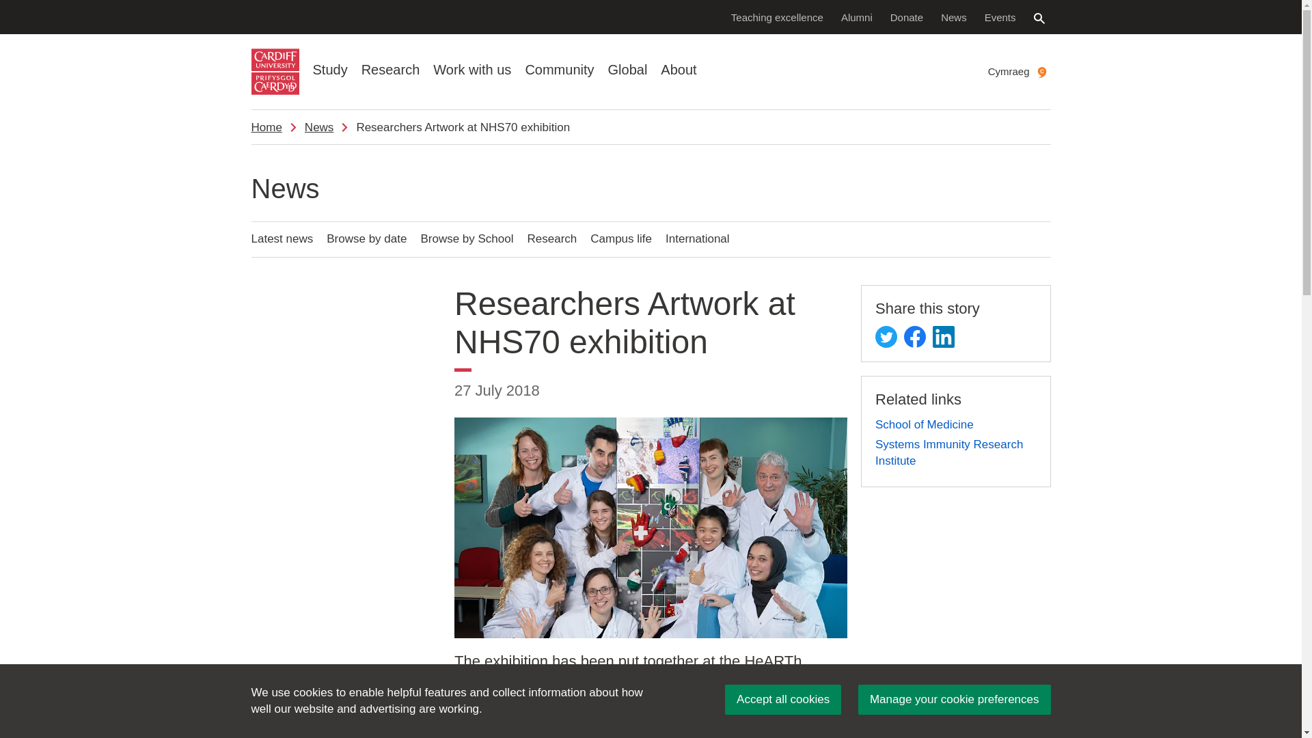 This screenshot has width=1312, height=738. I want to click on Search, so click(1039, 18).